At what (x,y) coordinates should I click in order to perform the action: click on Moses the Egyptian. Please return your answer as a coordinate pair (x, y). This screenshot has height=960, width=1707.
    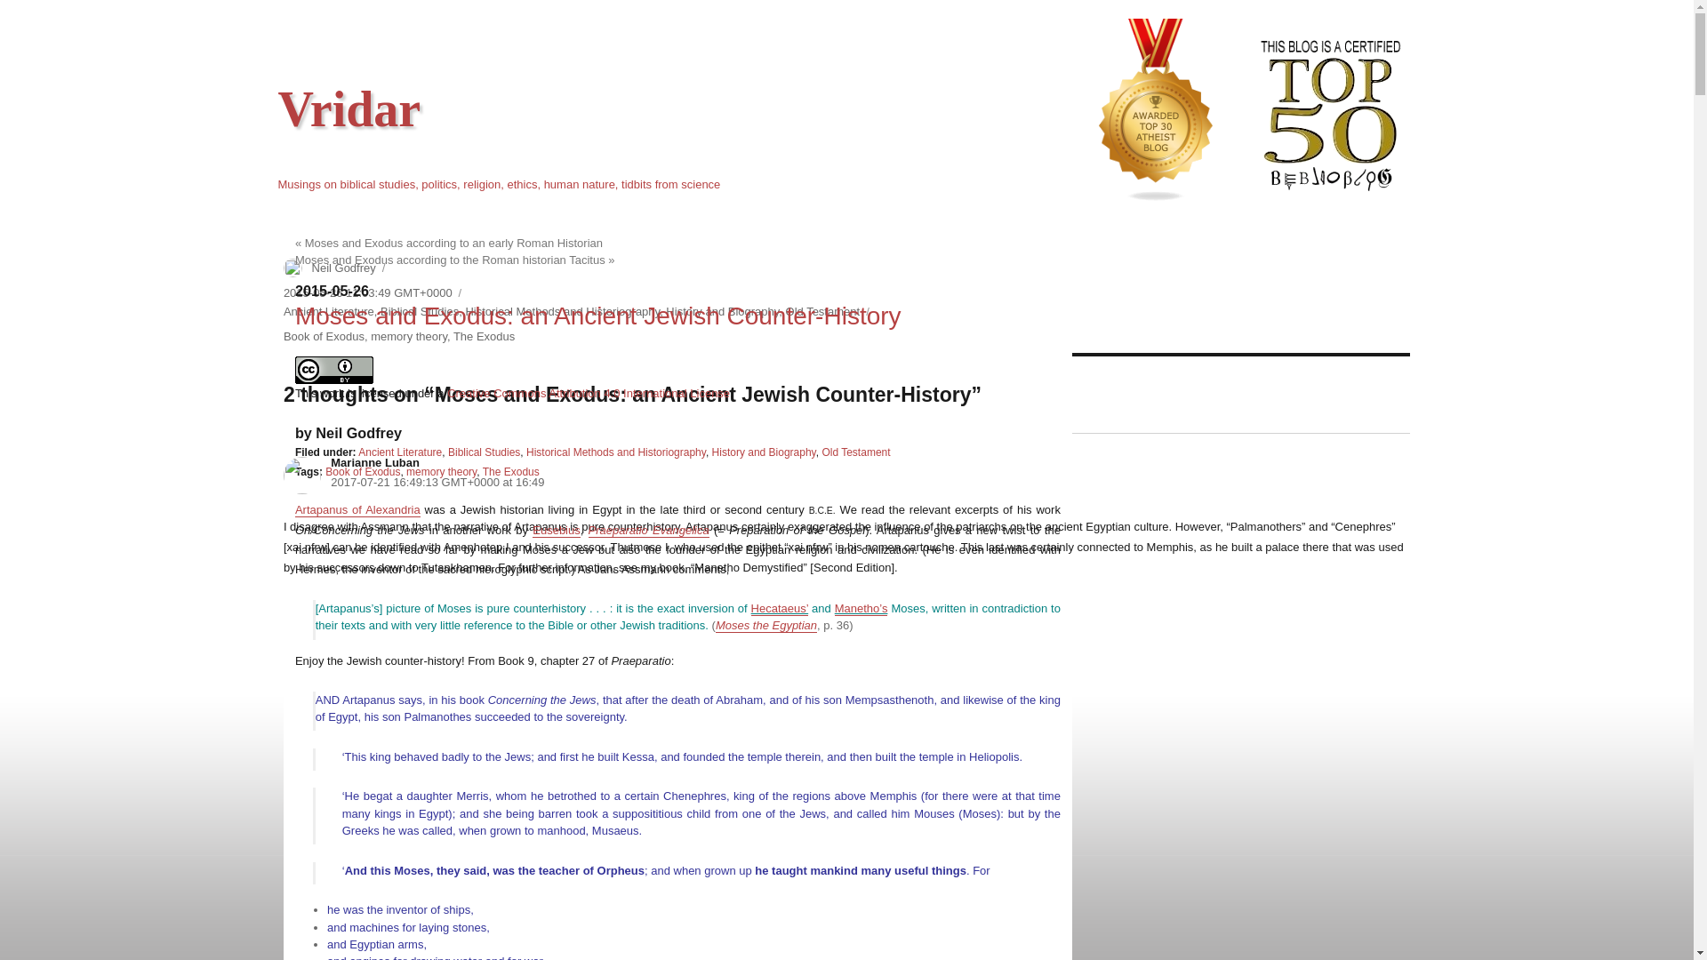
    Looking at the image, I should click on (766, 624).